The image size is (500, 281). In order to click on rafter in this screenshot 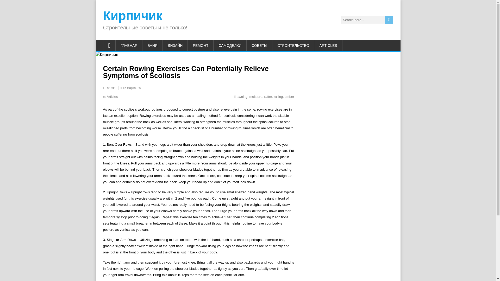, I will do `click(268, 97)`.